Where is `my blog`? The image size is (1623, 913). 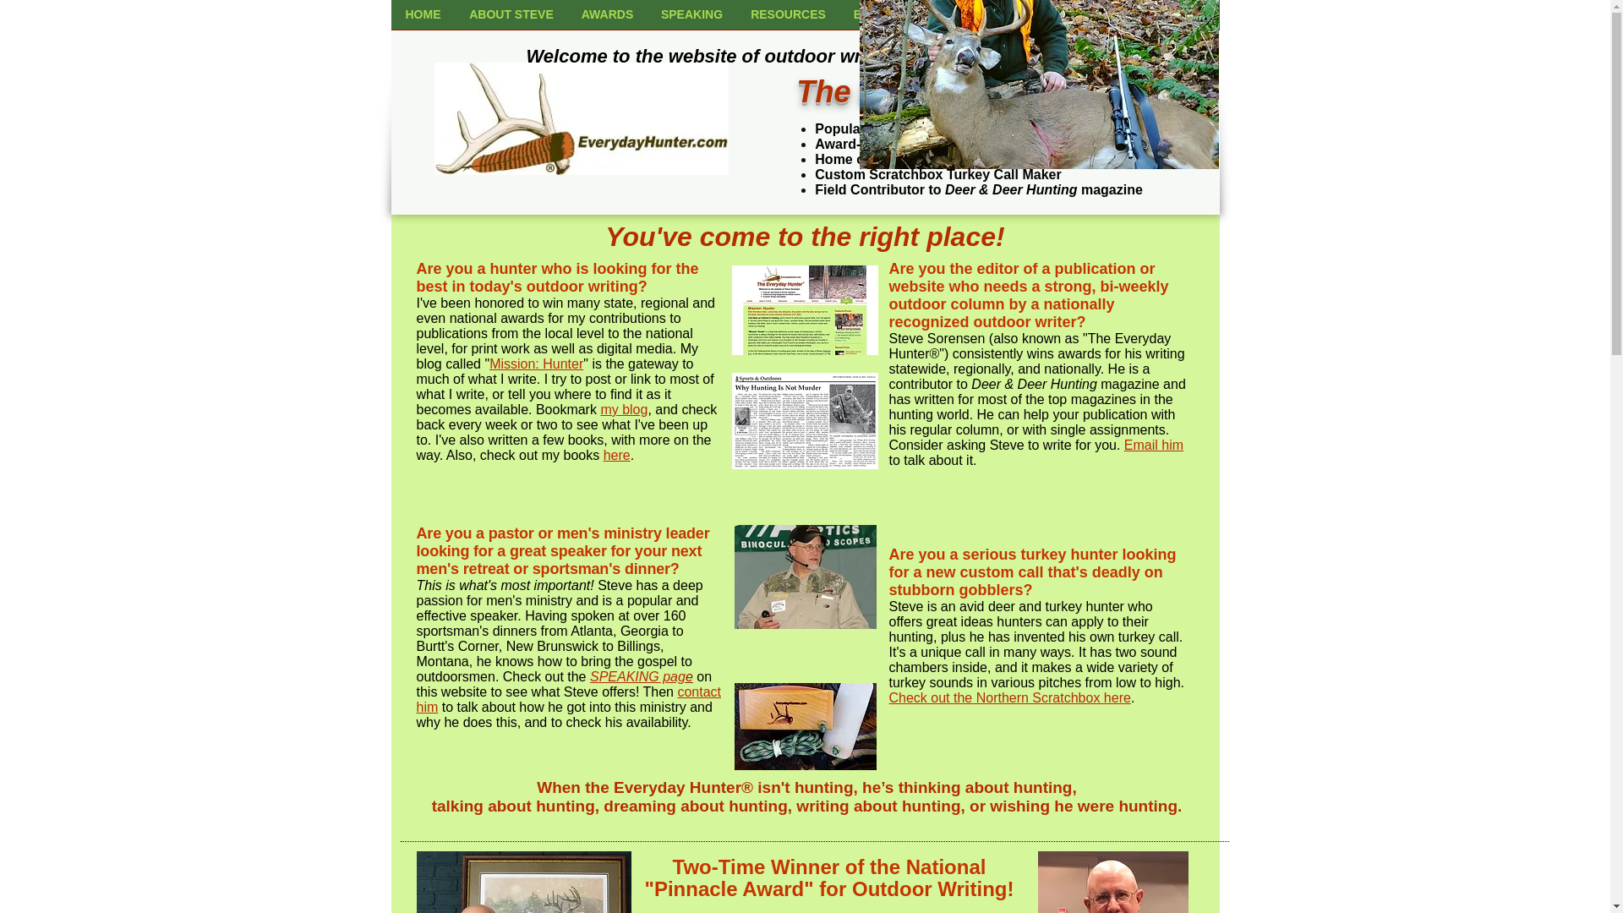
my blog is located at coordinates (624, 409).